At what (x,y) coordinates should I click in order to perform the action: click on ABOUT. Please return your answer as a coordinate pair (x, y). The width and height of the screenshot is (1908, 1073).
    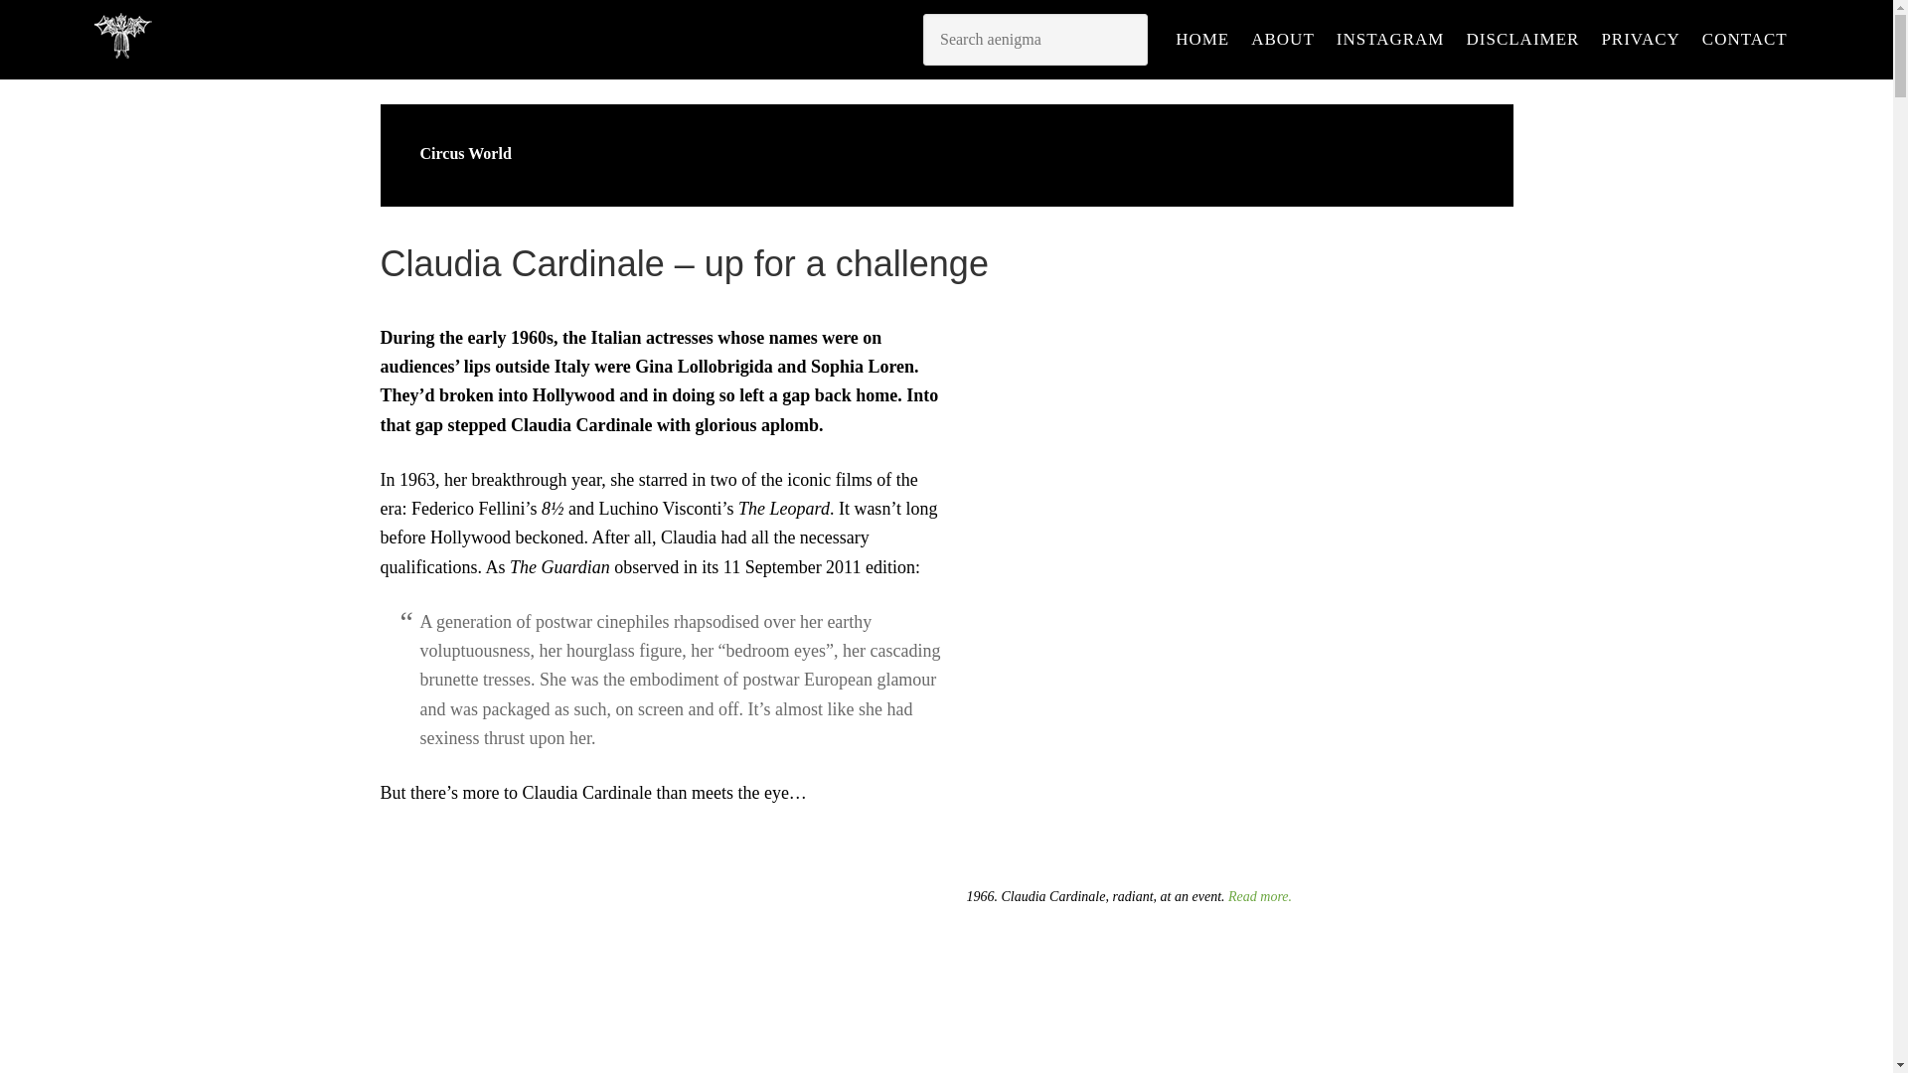
    Looking at the image, I should click on (1282, 40).